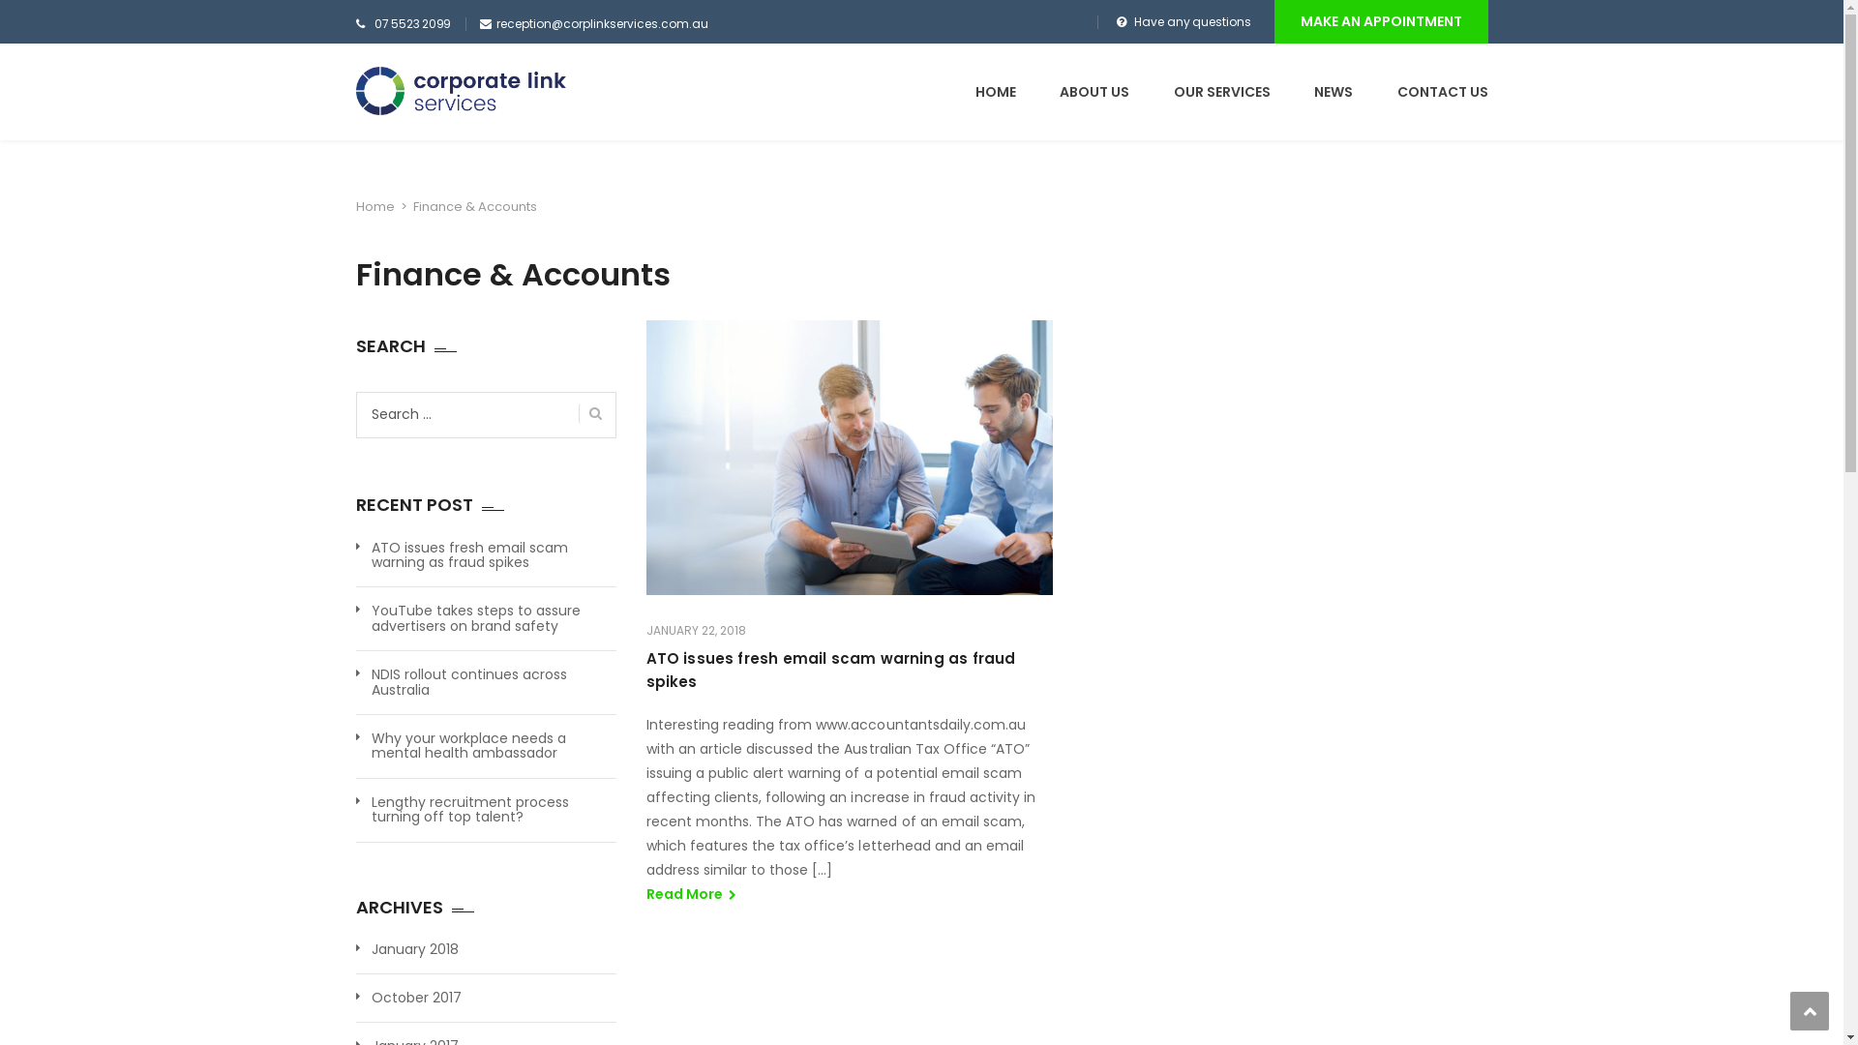  Describe the element at coordinates (494, 555) in the screenshot. I see `ATO issues fresh email scam warning as fraud spikes` at that location.